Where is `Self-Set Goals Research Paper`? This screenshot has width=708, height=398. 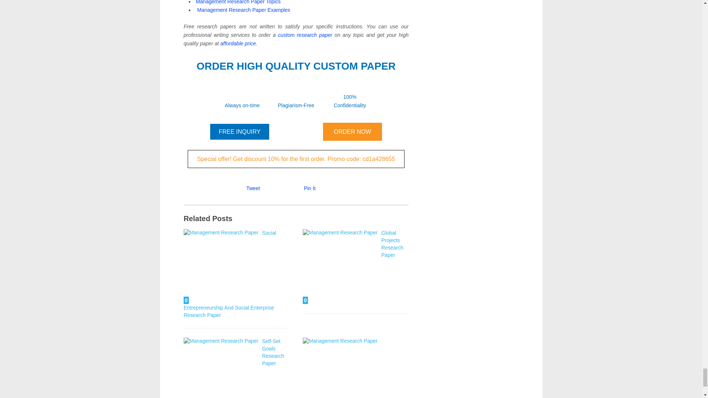
Self-Set Goals Research Paper is located at coordinates (221, 368).